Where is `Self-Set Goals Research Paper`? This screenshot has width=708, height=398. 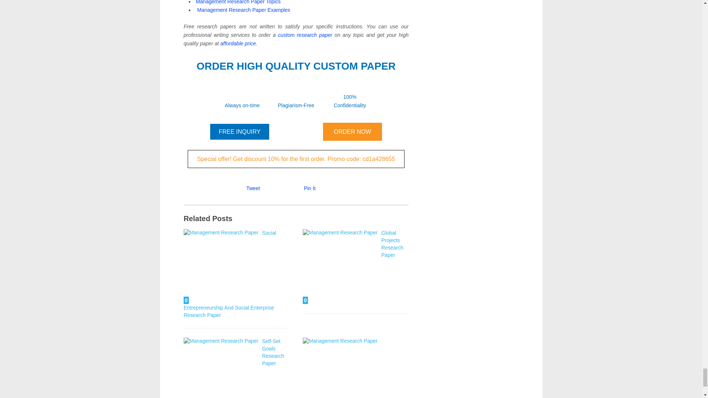
Self-Set Goals Research Paper is located at coordinates (221, 368).